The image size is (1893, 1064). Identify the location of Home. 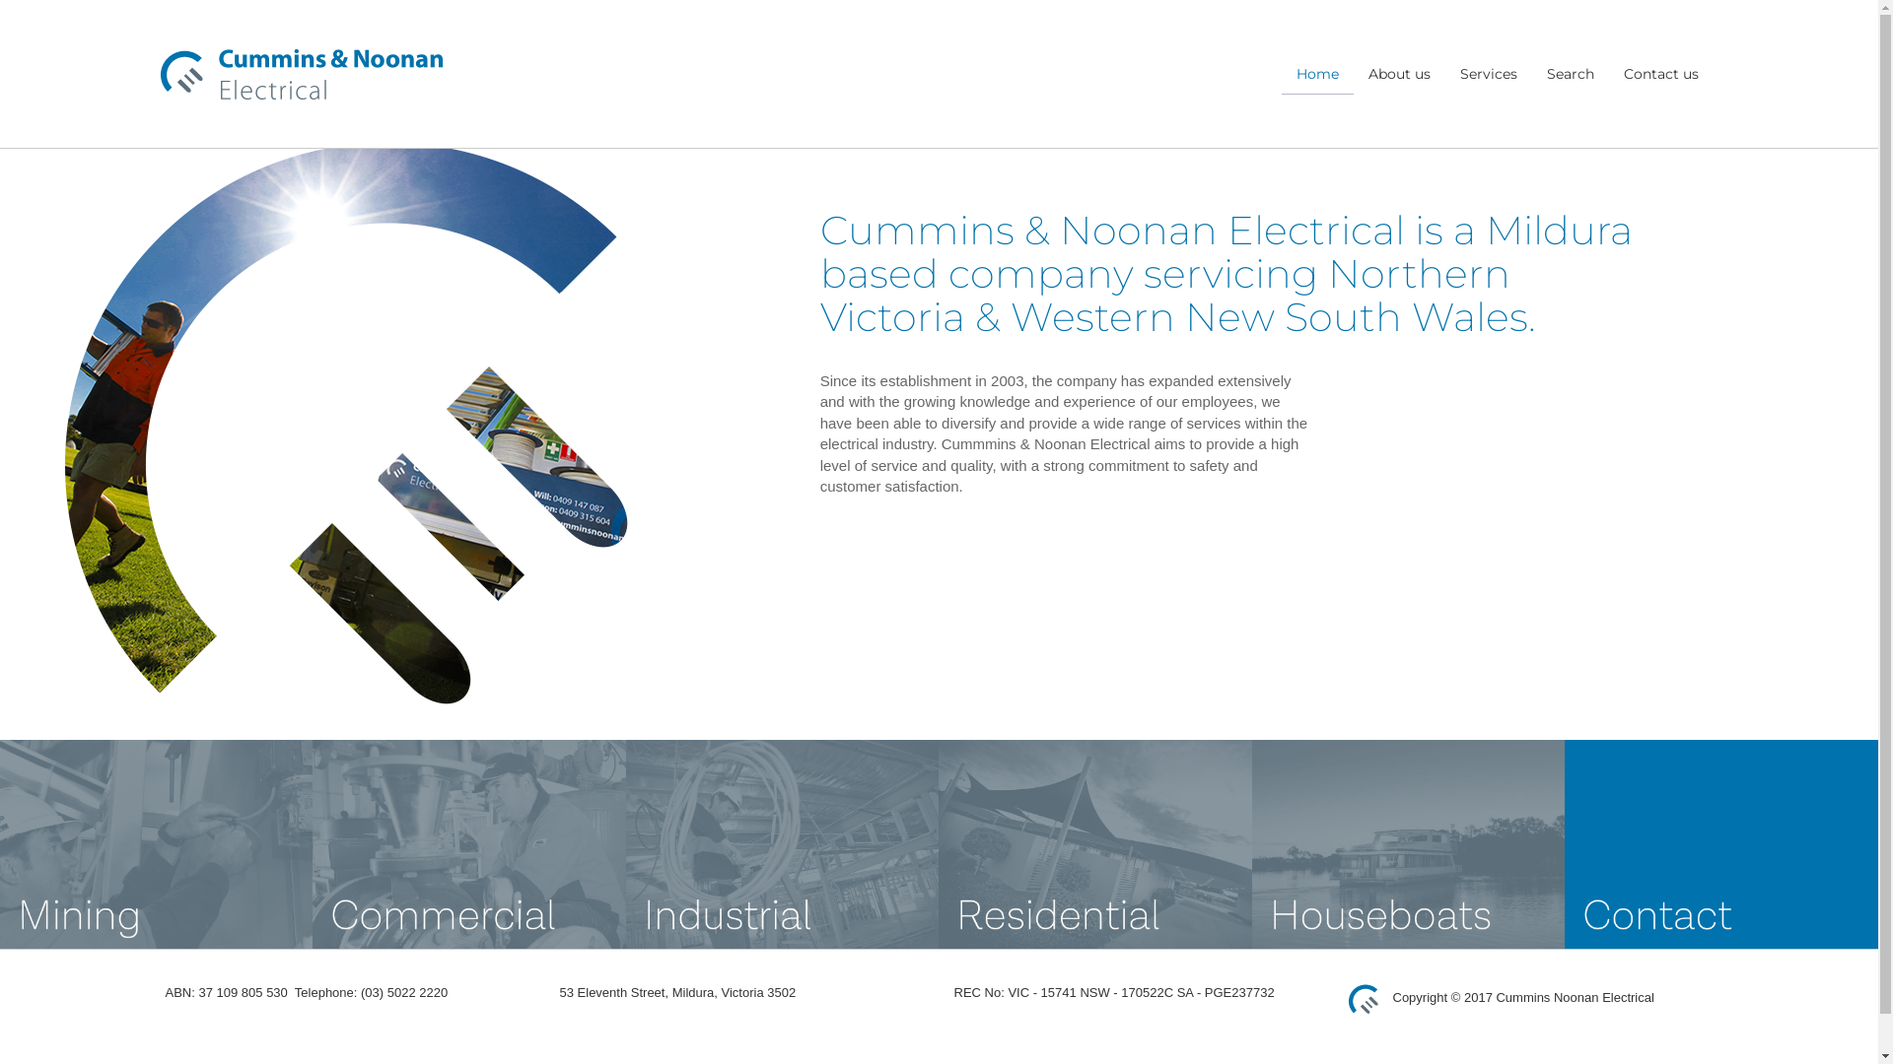
(1317, 74).